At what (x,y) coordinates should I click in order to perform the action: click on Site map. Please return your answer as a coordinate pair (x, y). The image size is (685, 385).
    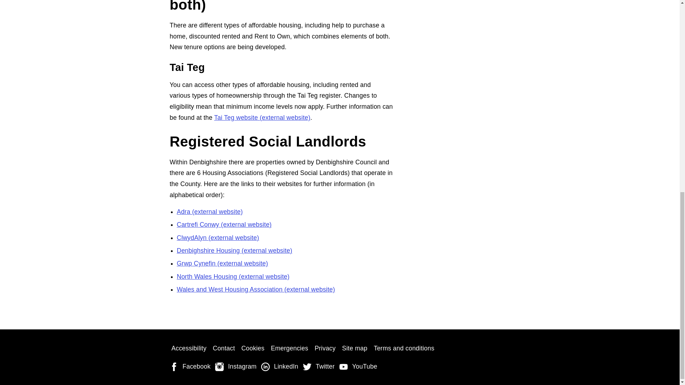
    Looking at the image, I should click on (355, 349).